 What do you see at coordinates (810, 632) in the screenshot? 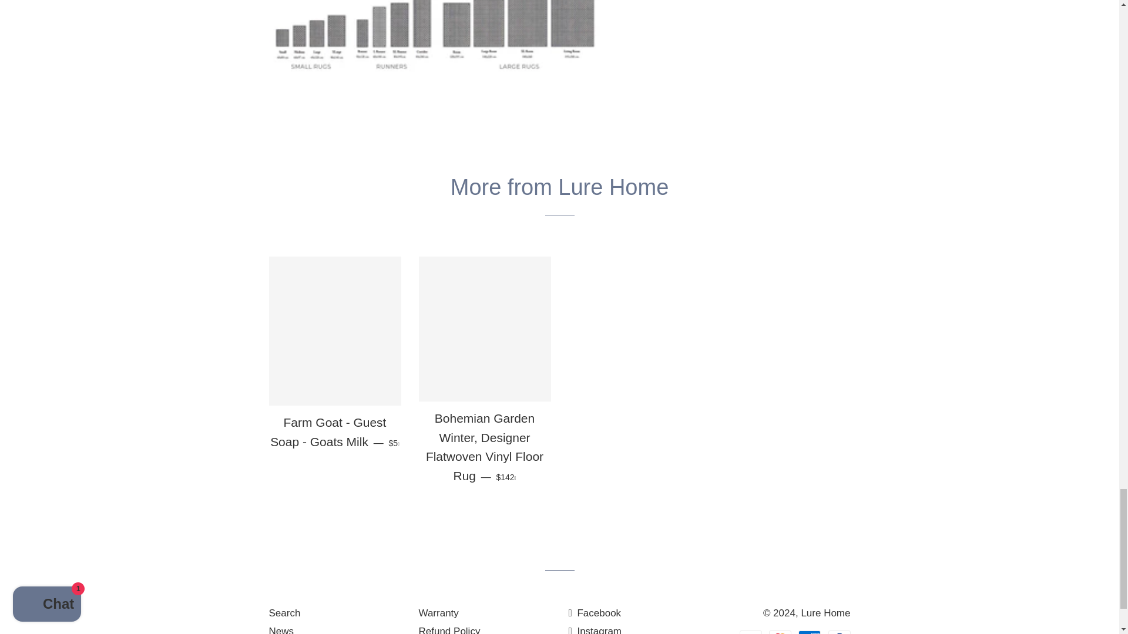
I see `American Express` at bounding box center [810, 632].